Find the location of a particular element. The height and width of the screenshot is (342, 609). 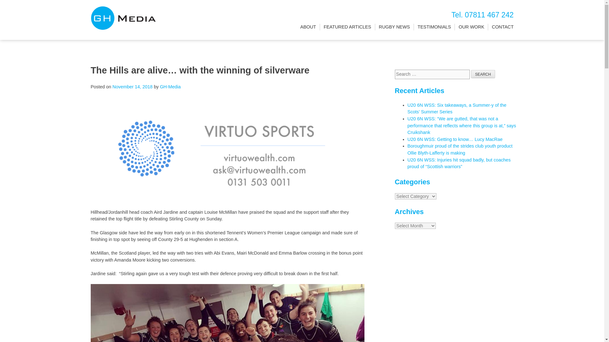

TESTIMONIALS is located at coordinates (434, 27).